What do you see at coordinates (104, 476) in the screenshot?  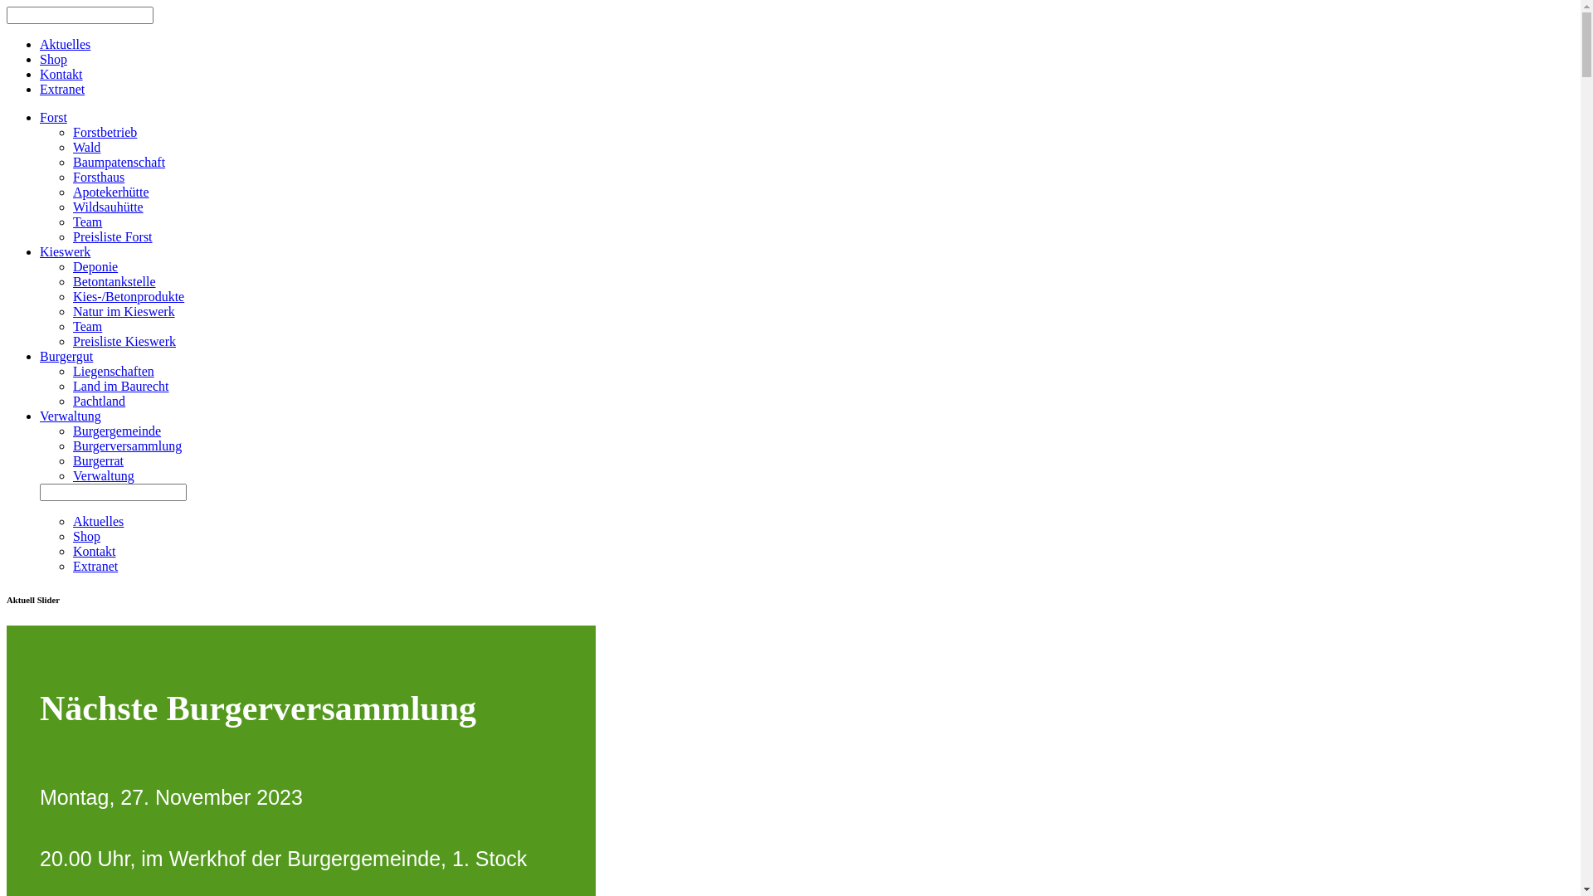 I see `Verwaltung` at bounding box center [104, 476].